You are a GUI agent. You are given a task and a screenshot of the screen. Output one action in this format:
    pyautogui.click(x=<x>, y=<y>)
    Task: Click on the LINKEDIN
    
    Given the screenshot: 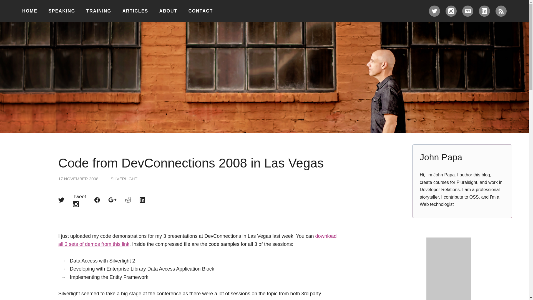 What is the action you would take?
    pyautogui.click(x=484, y=11)
    